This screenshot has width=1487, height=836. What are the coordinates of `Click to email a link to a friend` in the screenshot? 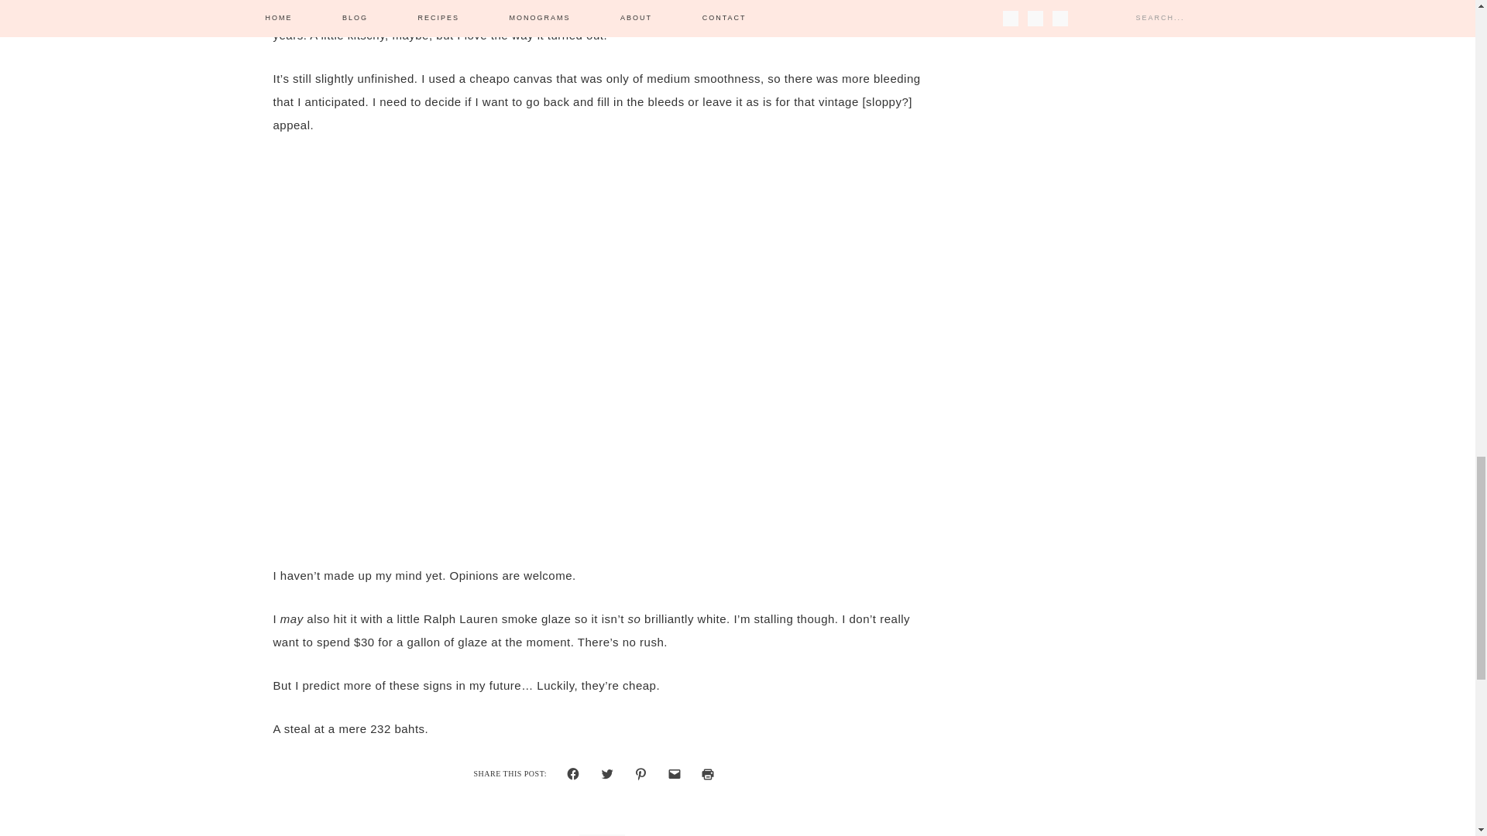 It's located at (675, 774).